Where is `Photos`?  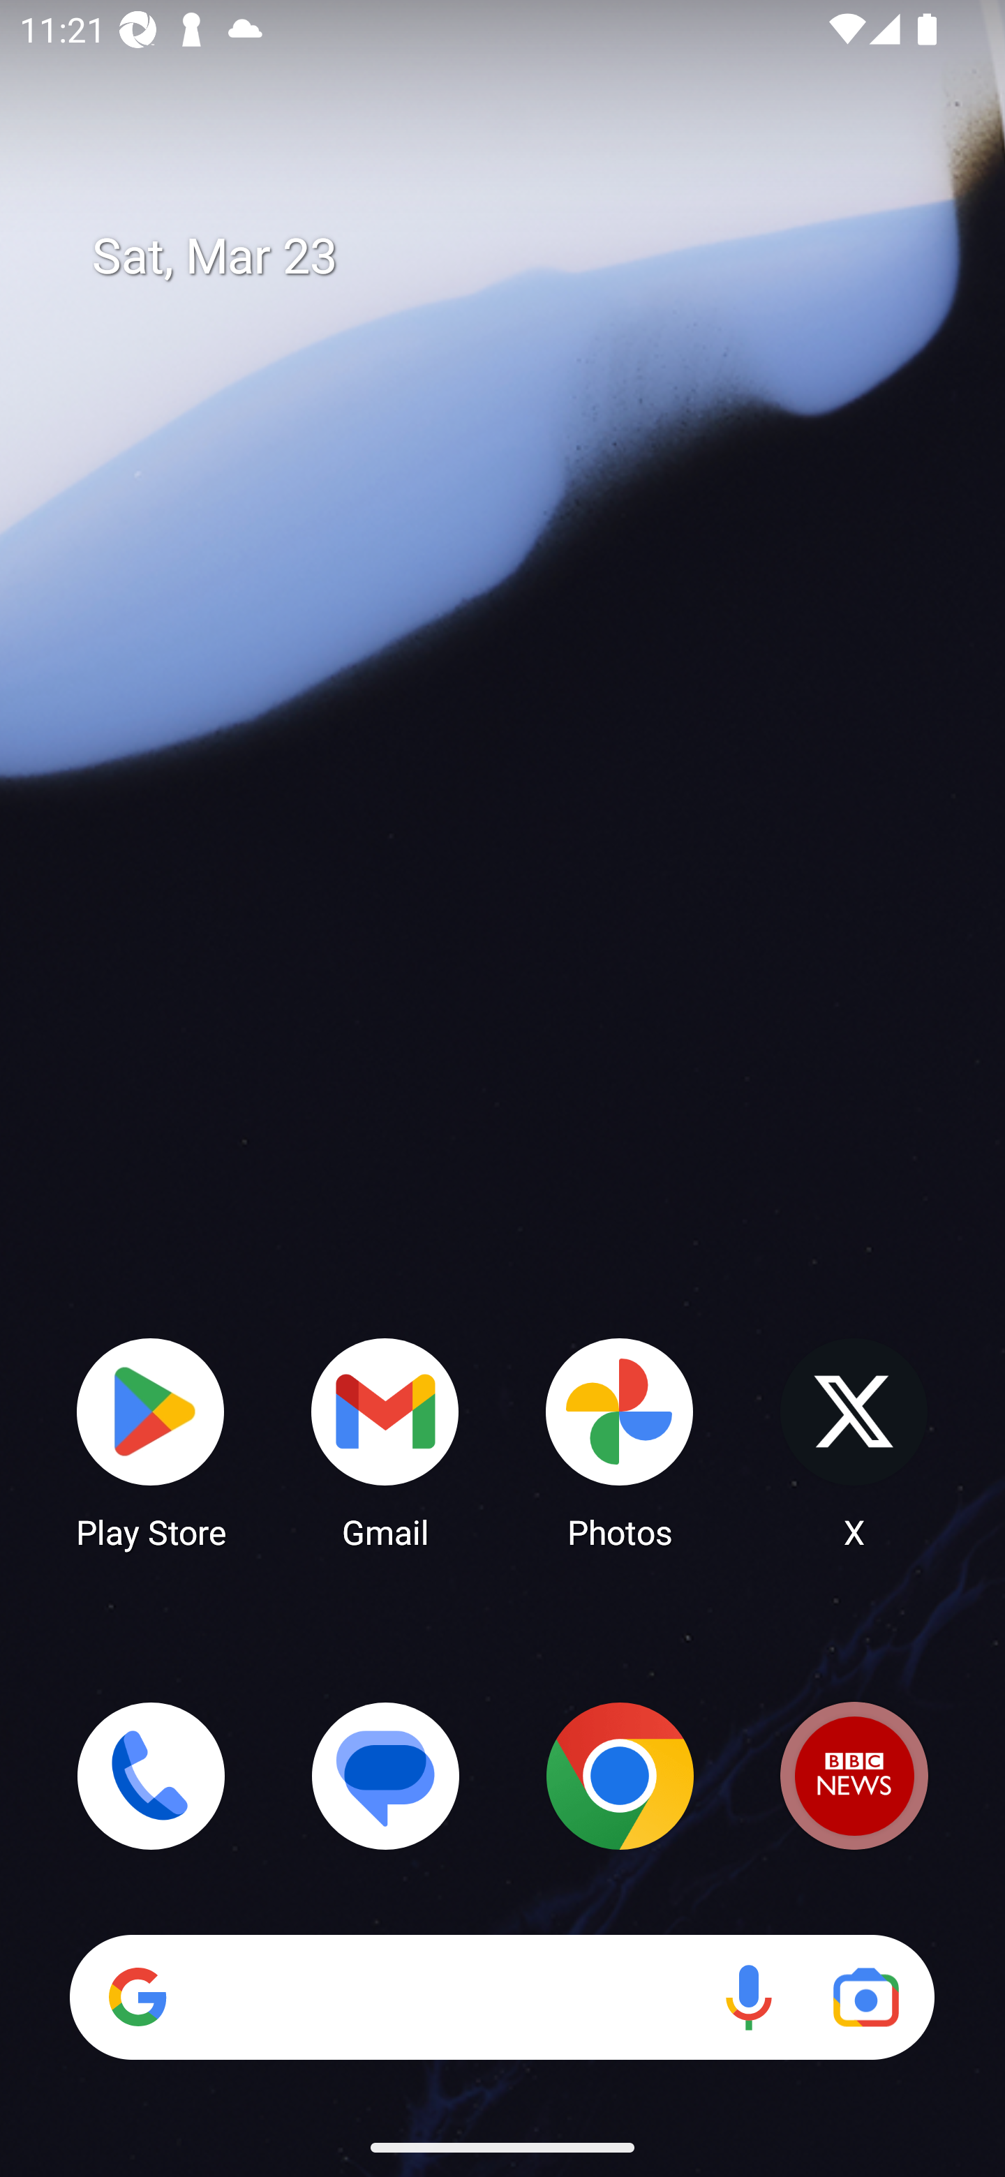 Photos is located at coordinates (620, 1442).